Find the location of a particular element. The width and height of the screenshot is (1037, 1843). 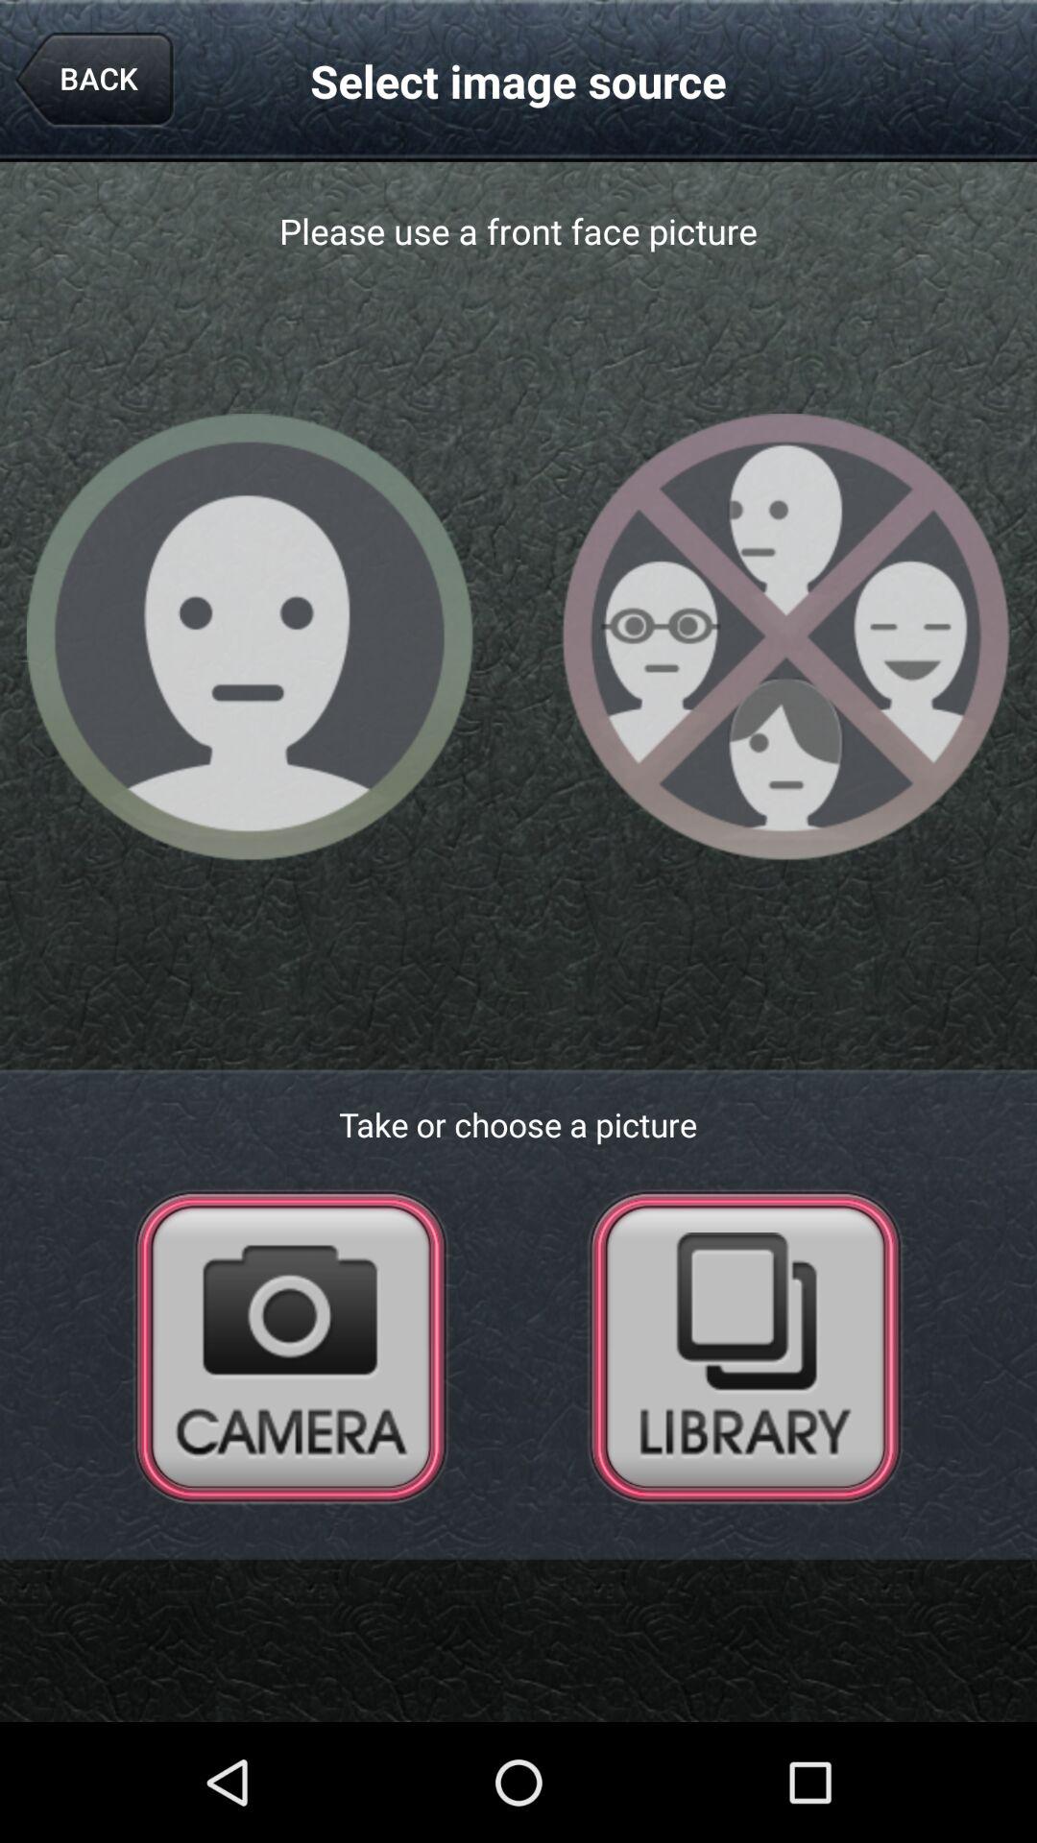

choose camera toggle is located at coordinates (291, 1346).